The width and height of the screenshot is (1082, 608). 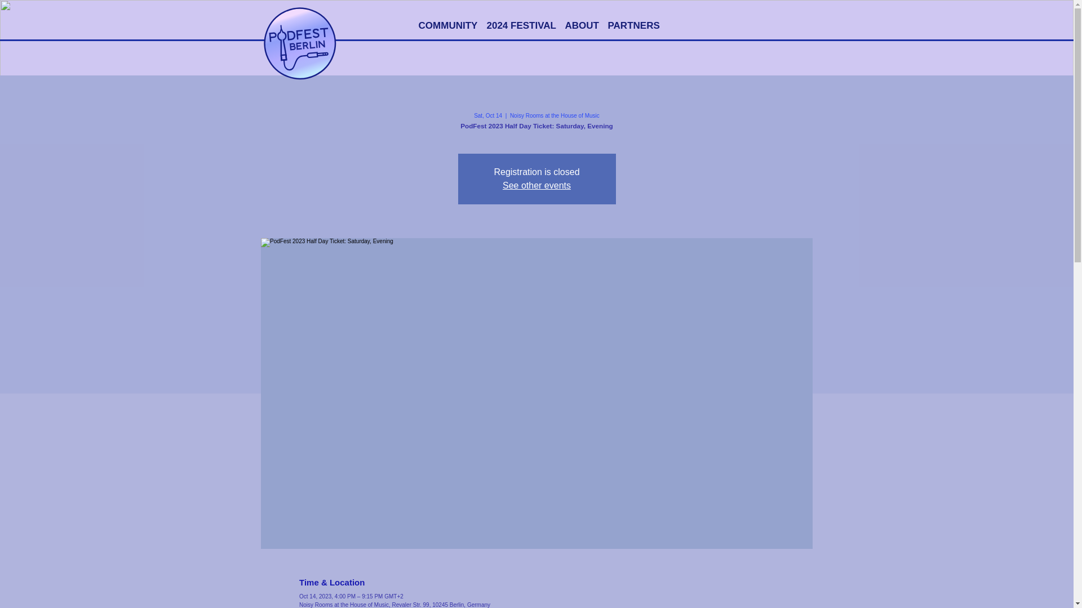 I want to click on COMMUNITY, so click(x=447, y=26).